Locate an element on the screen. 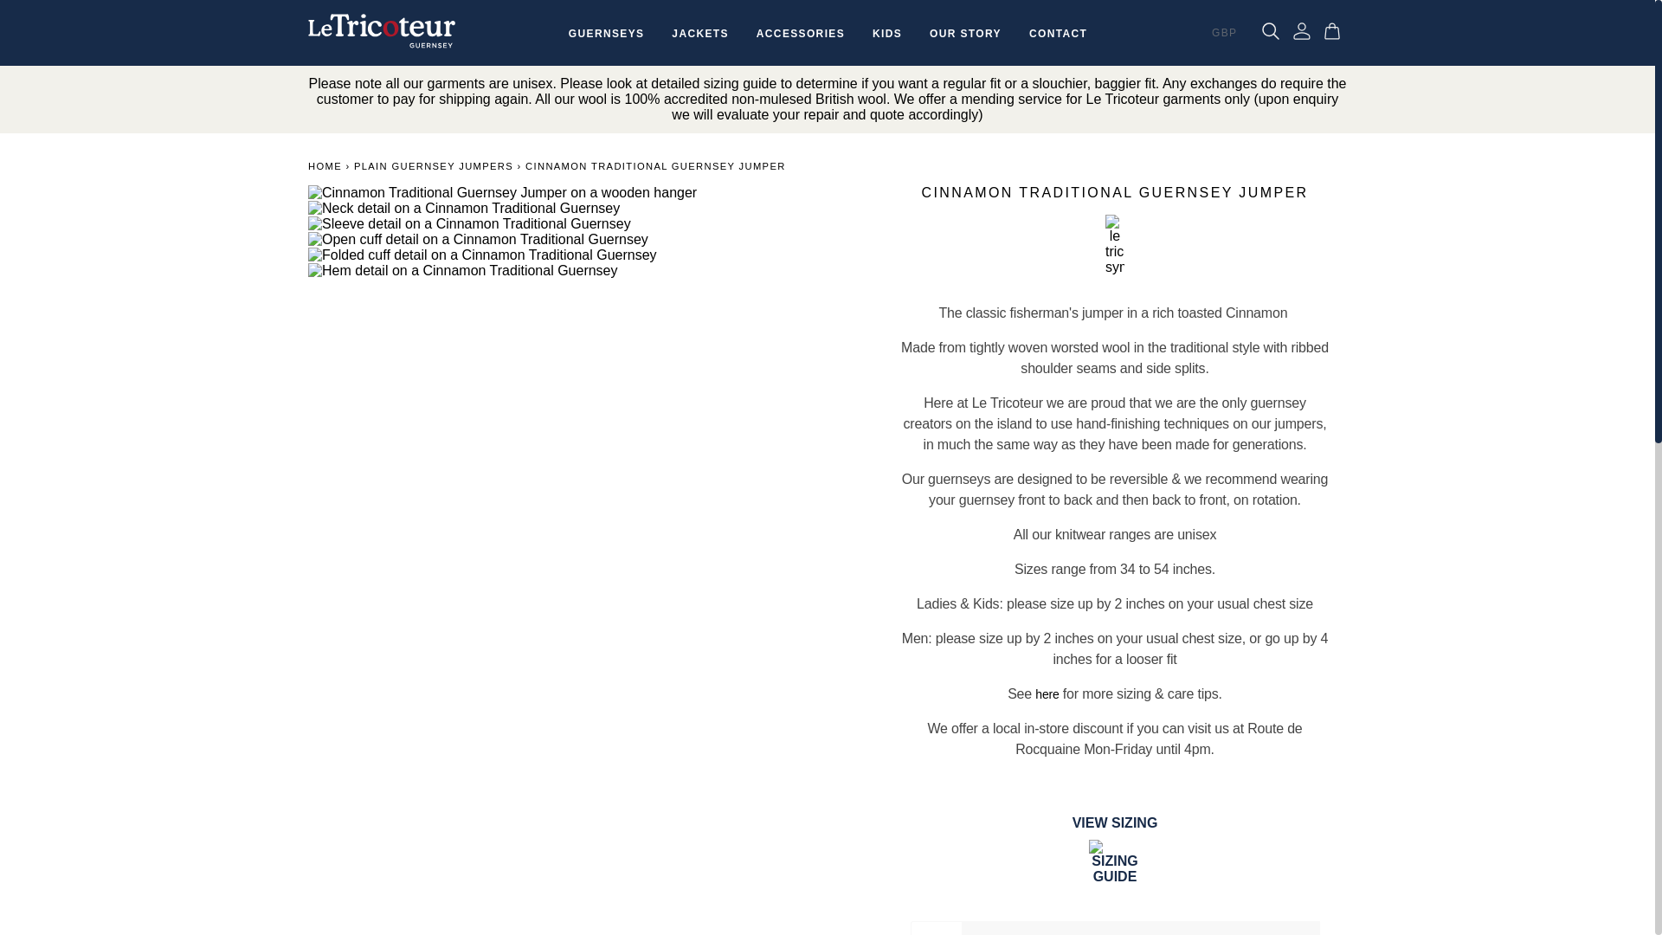 The width and height of the screenshot is (1662, 935). Home is located at coordinates (325, 165).